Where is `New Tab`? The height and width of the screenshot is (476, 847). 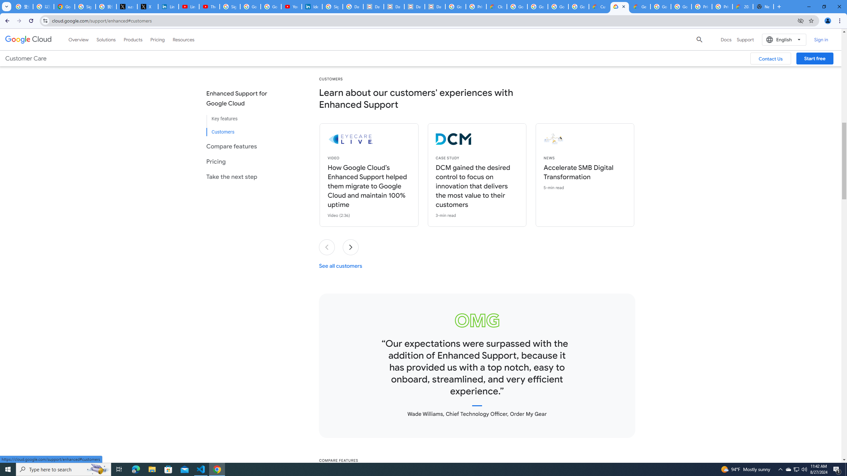 New Tab is located at coordinates (764, 7).